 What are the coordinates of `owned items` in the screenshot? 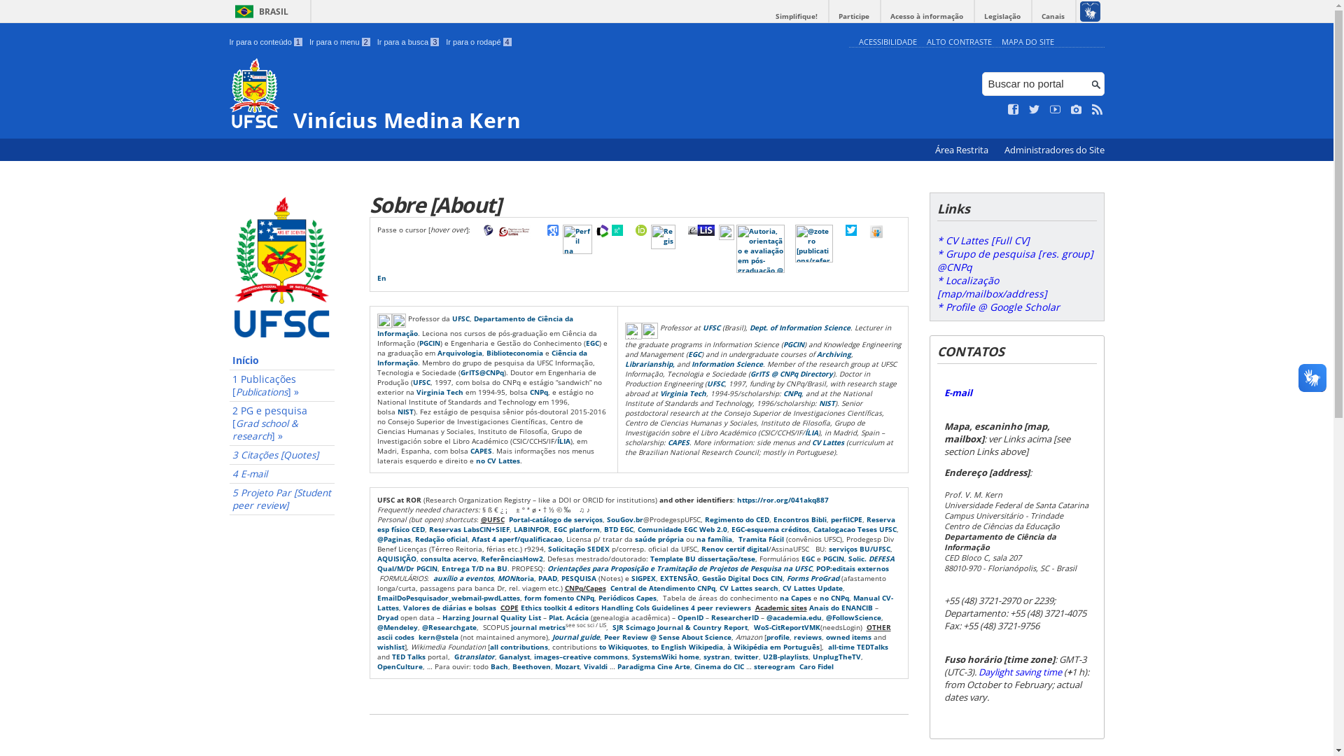 It's located at (848, 637).